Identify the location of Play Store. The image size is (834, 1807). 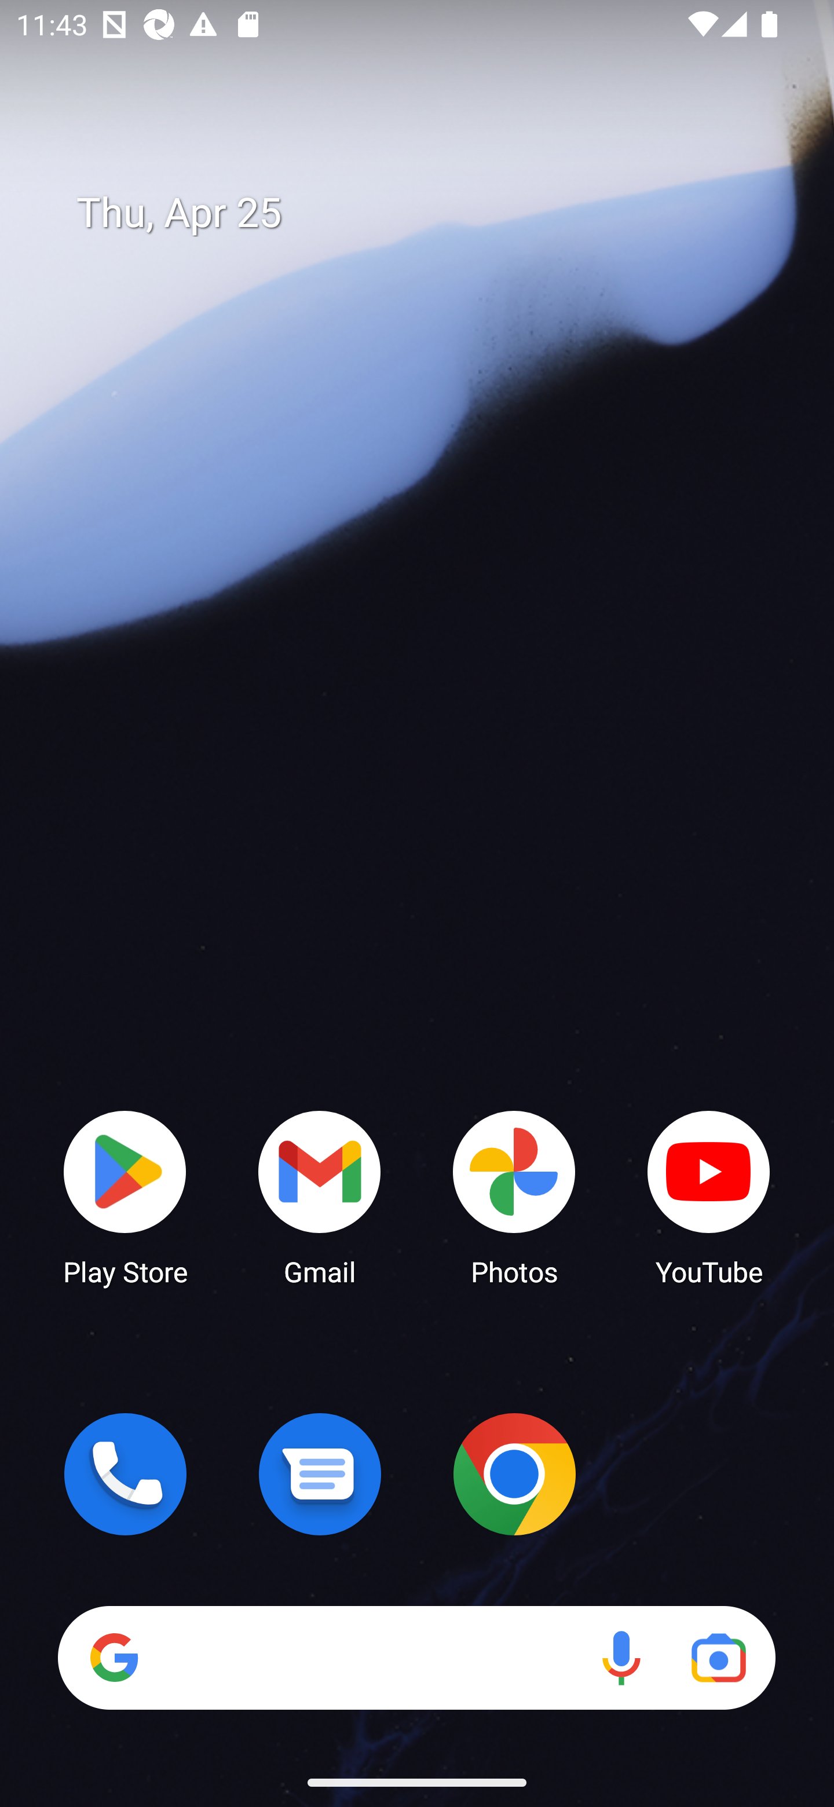
(125, 1197).